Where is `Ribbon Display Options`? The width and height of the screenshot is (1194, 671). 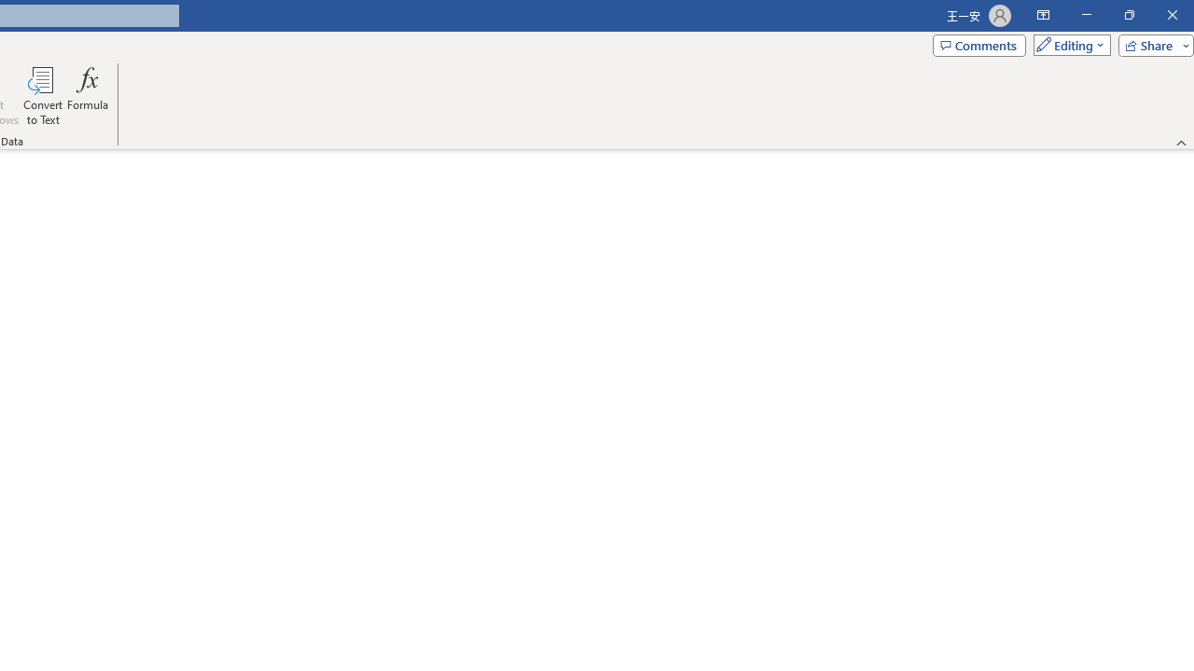 Ribbon Display Options is located at coordinates (1043, 15).